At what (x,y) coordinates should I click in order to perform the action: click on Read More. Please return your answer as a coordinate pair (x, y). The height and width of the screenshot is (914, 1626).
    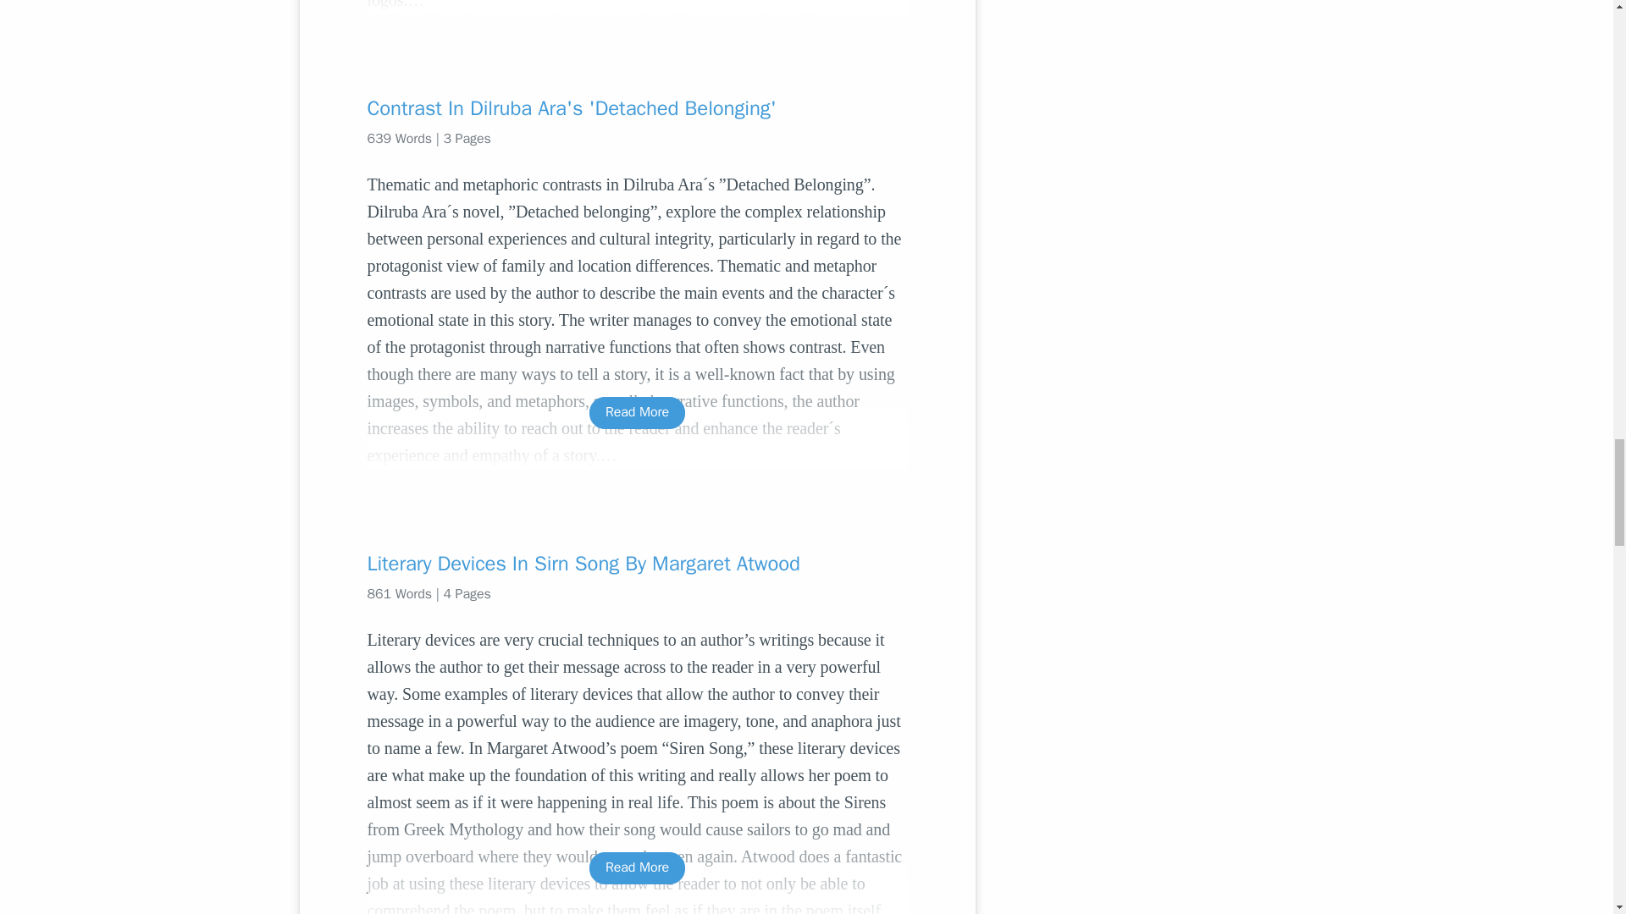
    Looking at the image, I should click on (637, 412).